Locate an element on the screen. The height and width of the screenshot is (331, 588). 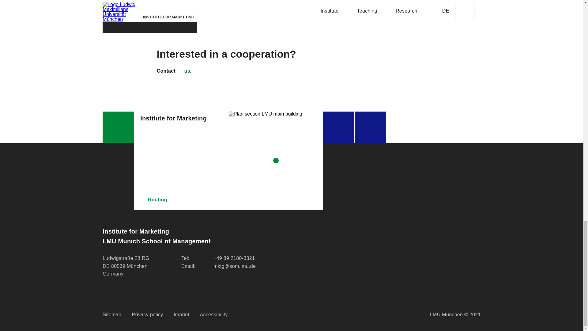
us is located at coordinates (183, 71).